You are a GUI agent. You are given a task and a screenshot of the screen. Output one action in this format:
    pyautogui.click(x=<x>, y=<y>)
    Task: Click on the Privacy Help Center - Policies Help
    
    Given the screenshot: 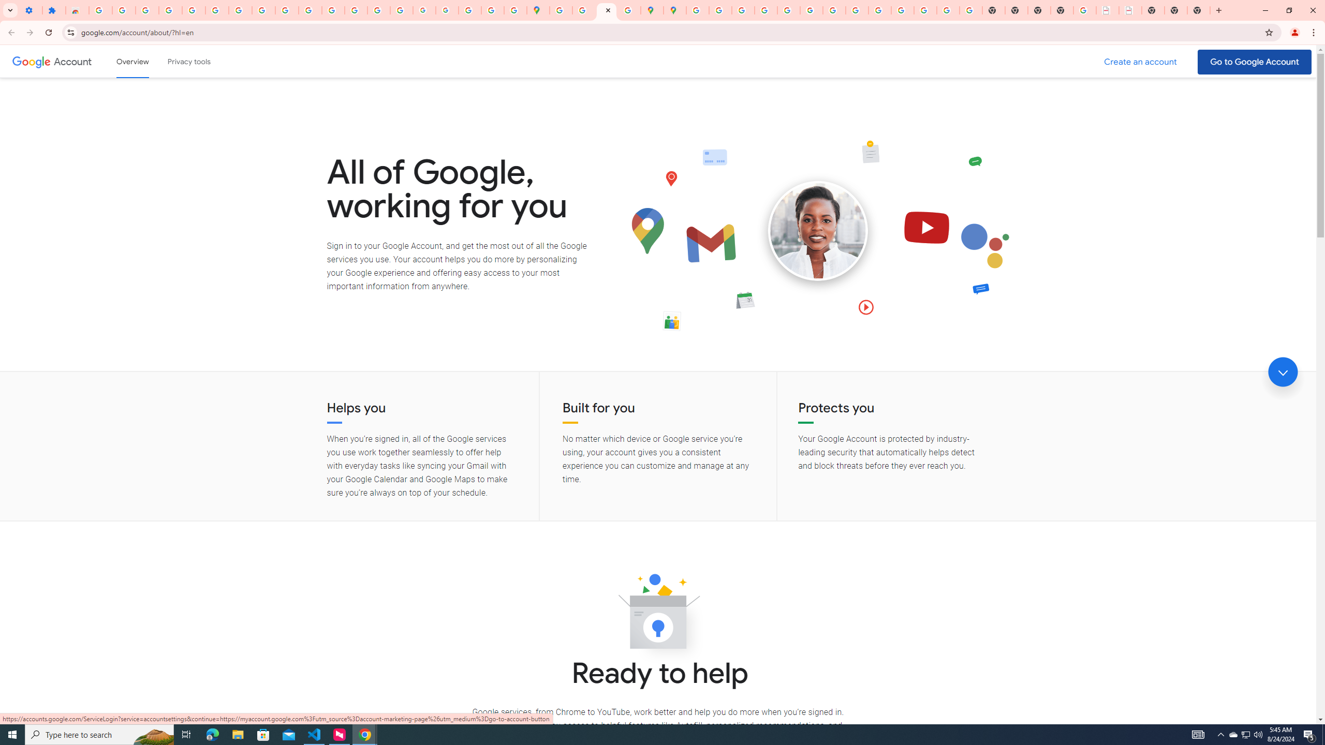 What is the action you would take?
    pyautogui.click(x=765, y=10)
    